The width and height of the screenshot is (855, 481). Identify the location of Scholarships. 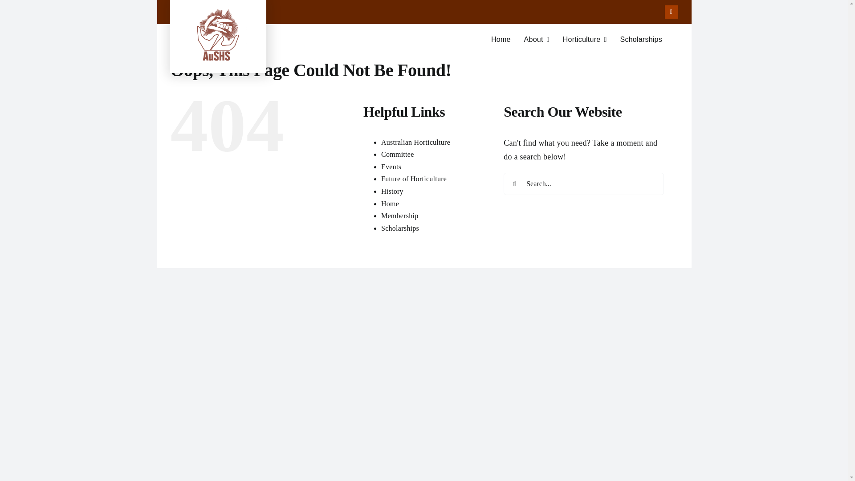
(397, 154).